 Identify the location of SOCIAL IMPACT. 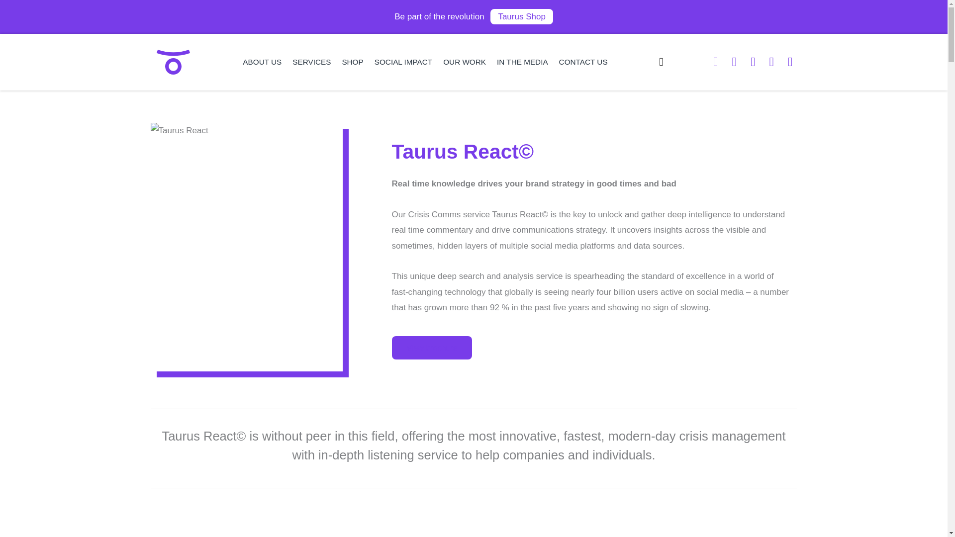
(403, 62).